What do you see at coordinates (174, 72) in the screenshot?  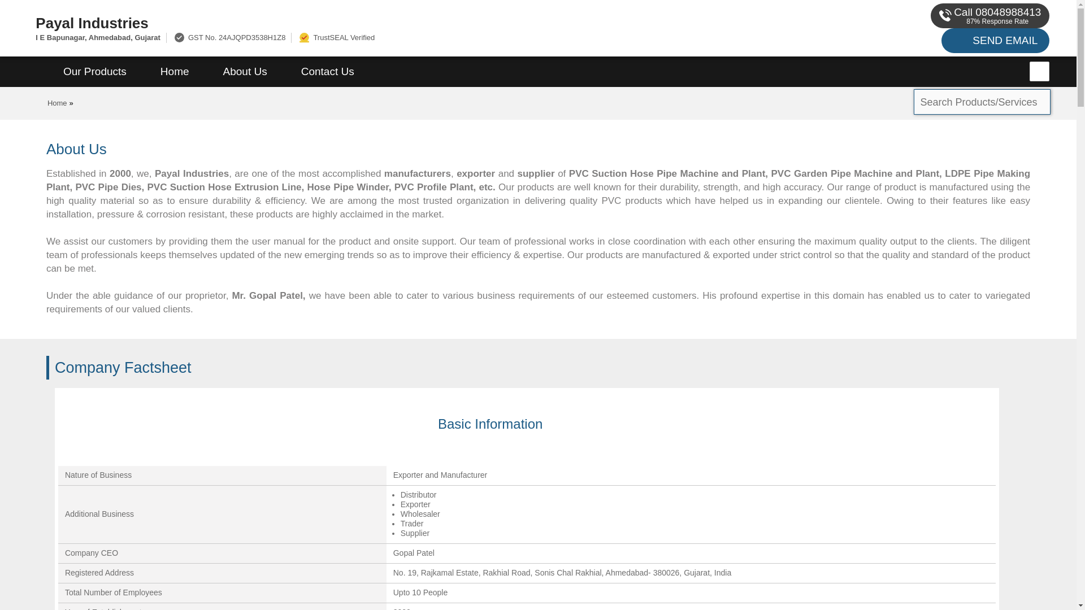 I see `Home` at bounding box center [174, 72].